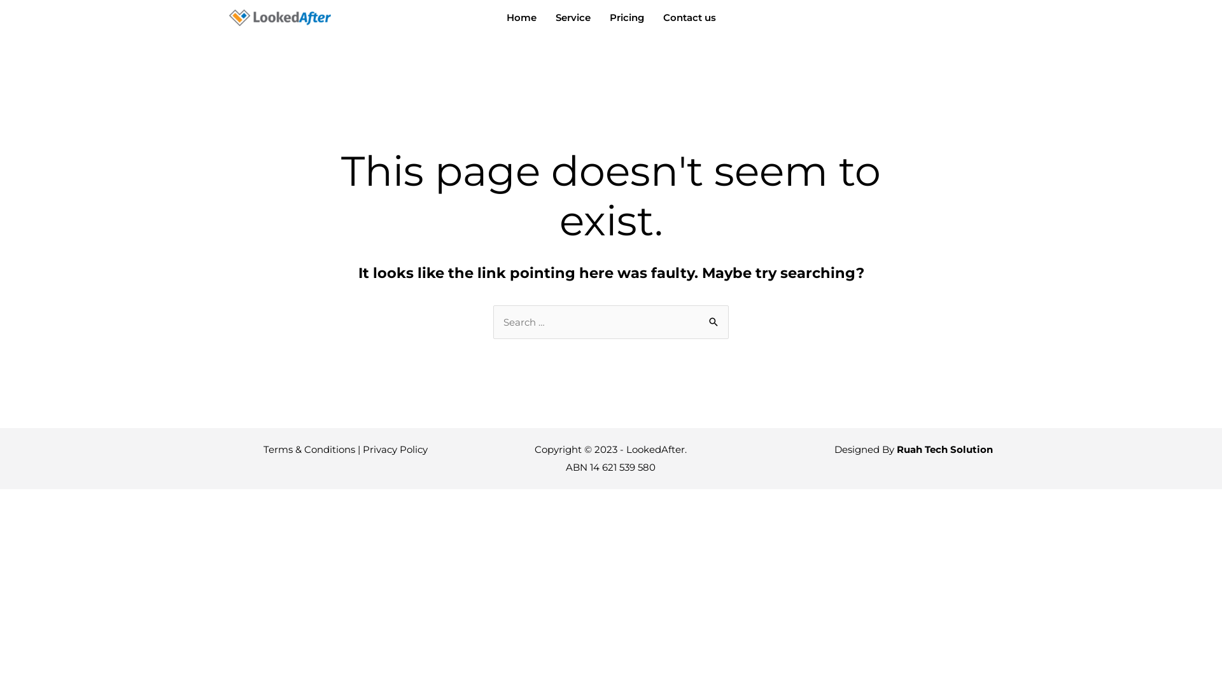  What do you see at coordinates (626, 18) in the screenshot?
I see `Pricing` at bounding box center [626, 18].